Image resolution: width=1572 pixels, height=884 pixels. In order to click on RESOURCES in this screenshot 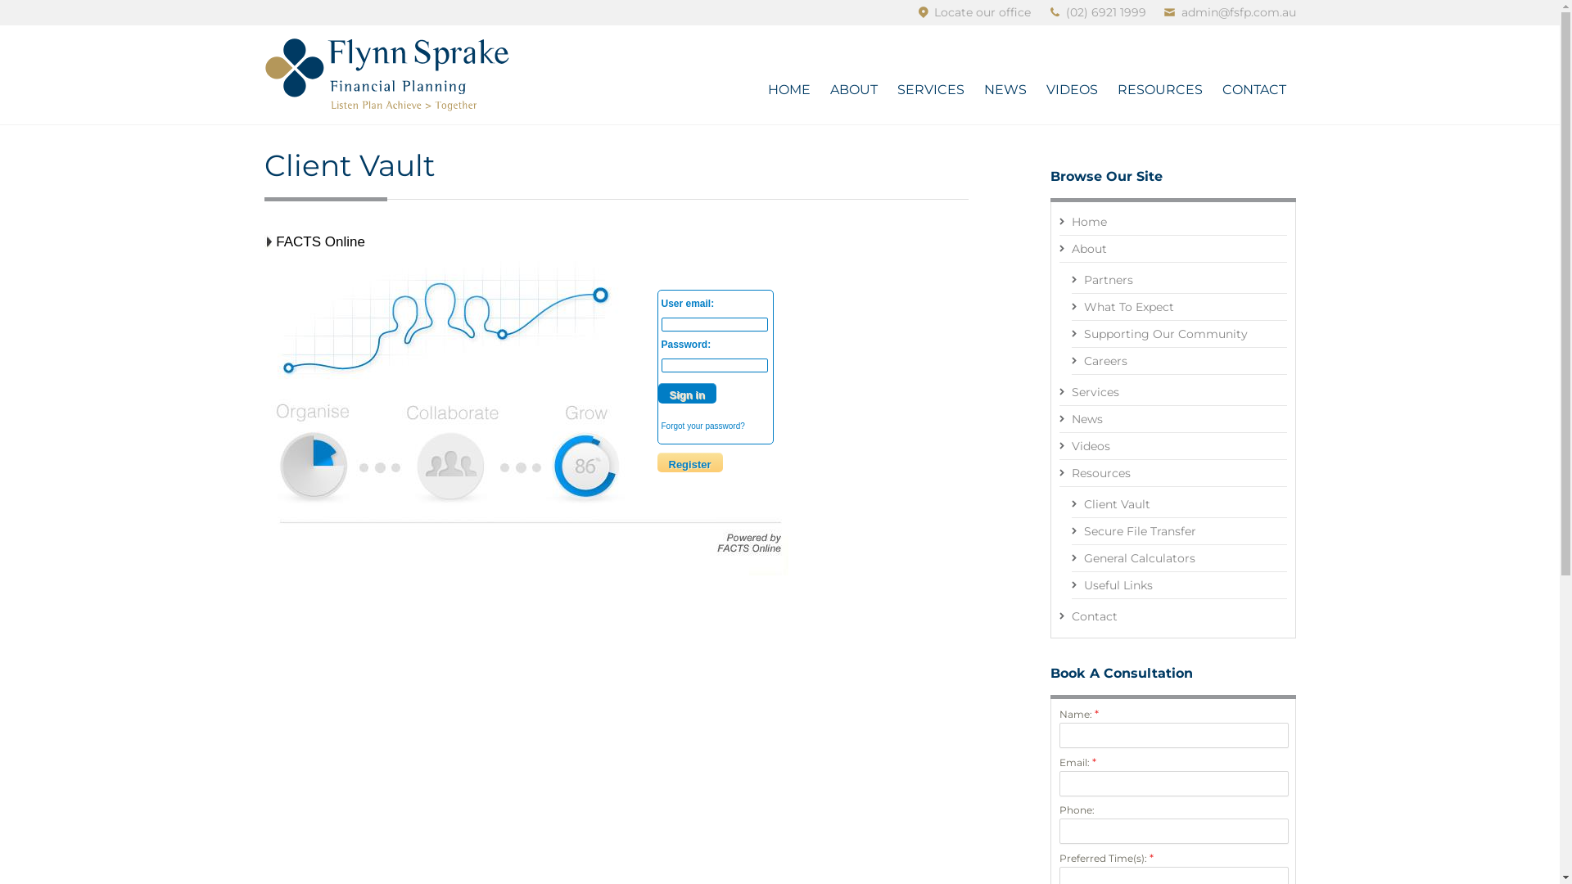, I will do `click(1159, 90)`.